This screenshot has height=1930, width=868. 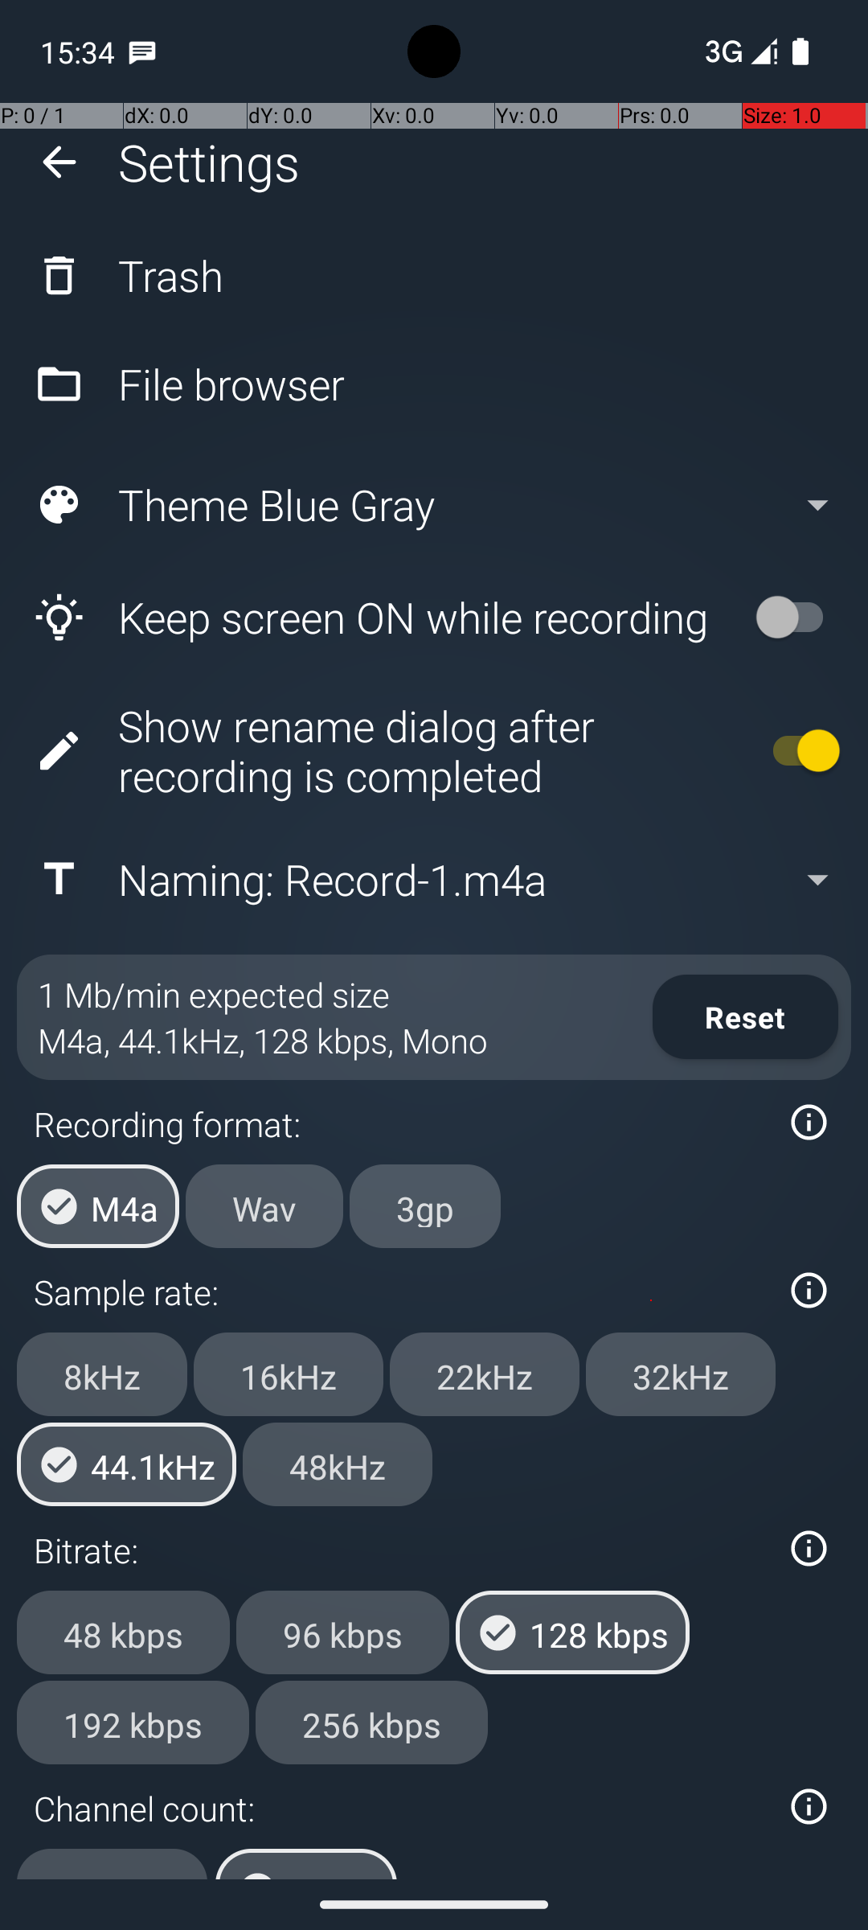 I want to click on M4a, 44.1kHz, 128 kbps, Mono, so click(x=263, y=1041).